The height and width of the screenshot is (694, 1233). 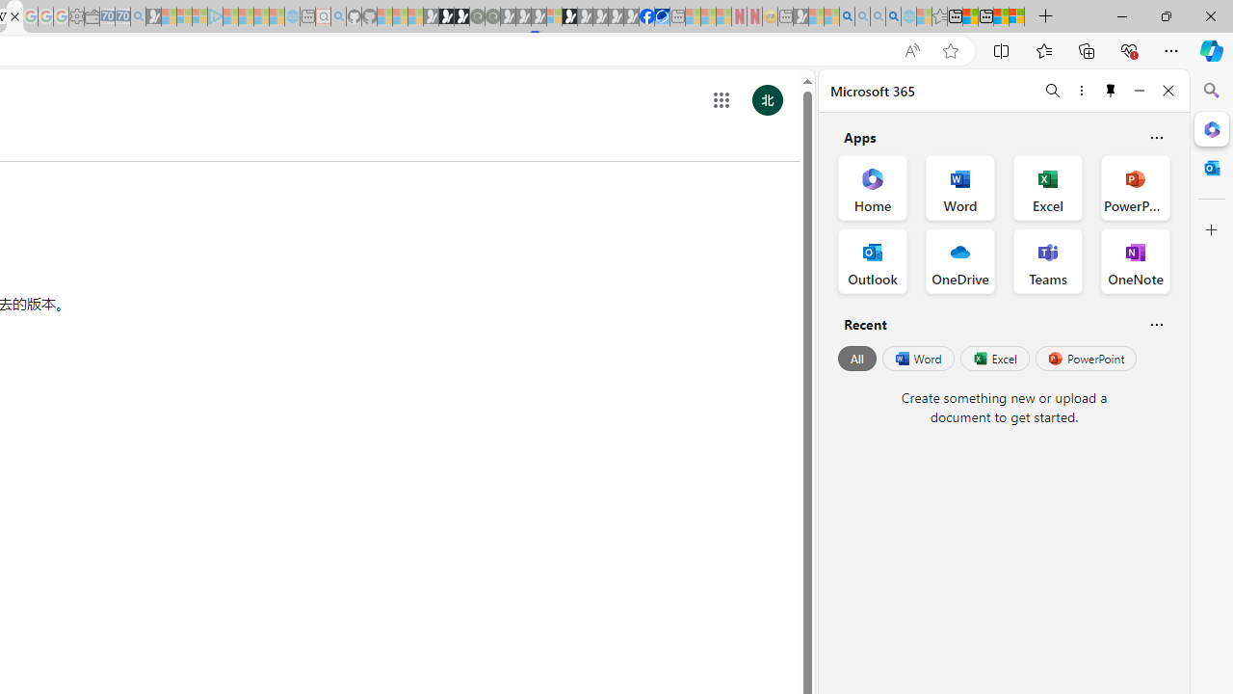 What do you see at coordinates (1111, 91) in the screenshot?
I see `Unpin side pane` at bounding box center [1111, 91].